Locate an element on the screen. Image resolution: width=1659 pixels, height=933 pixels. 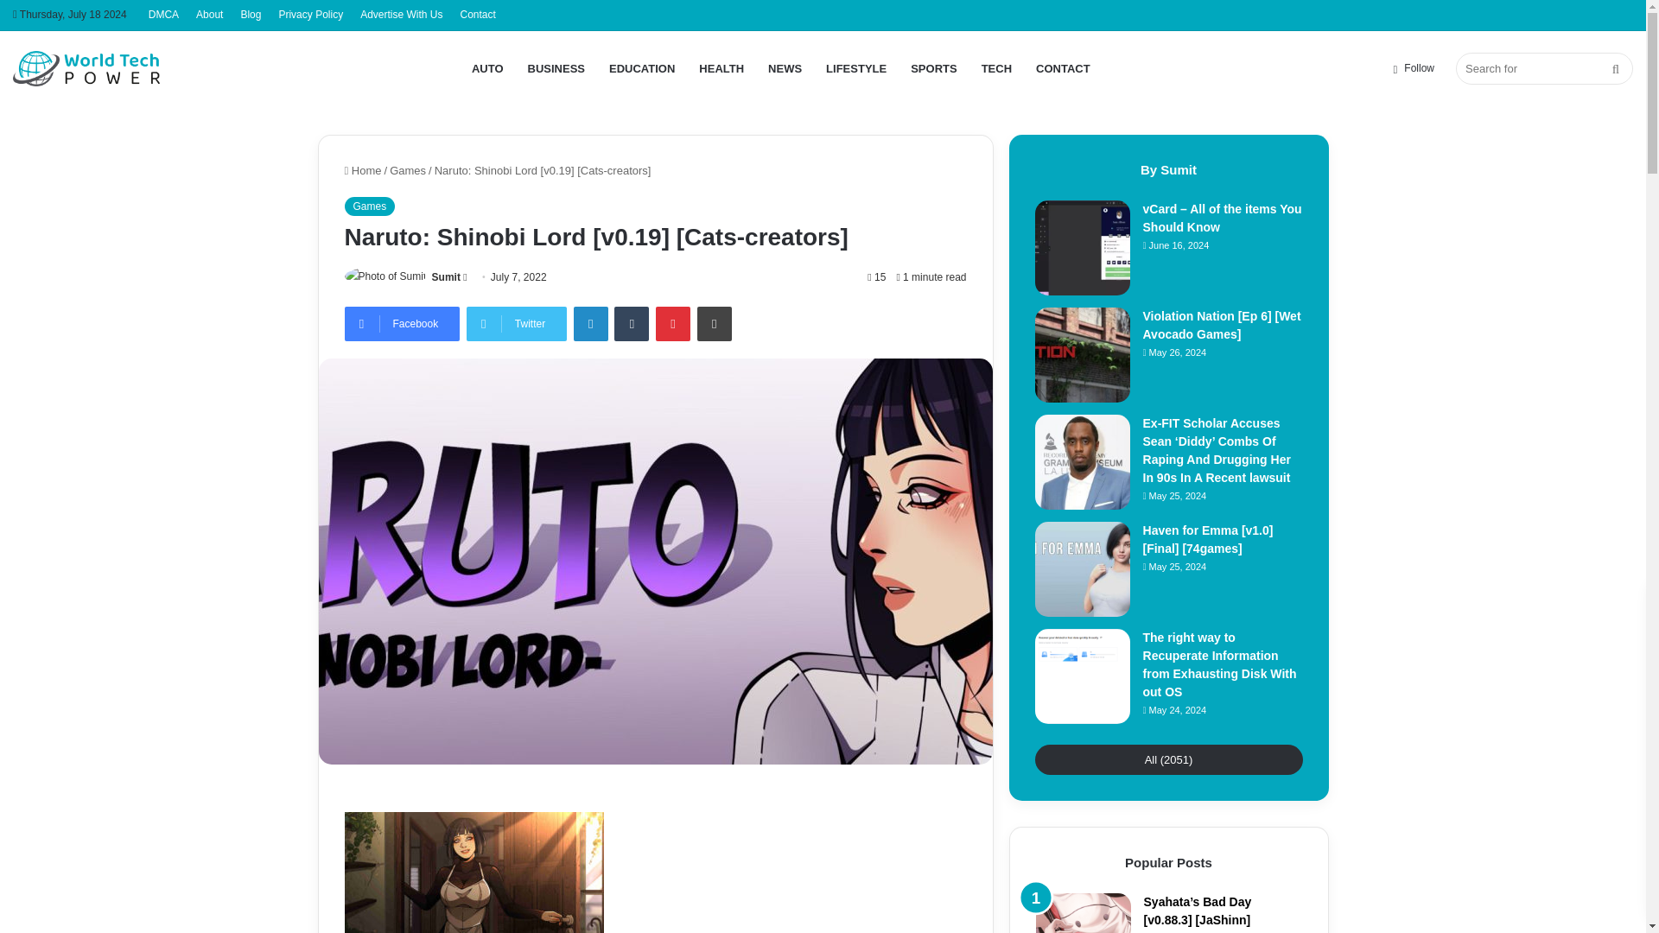
Sumit is located at coordinates (446, 277).